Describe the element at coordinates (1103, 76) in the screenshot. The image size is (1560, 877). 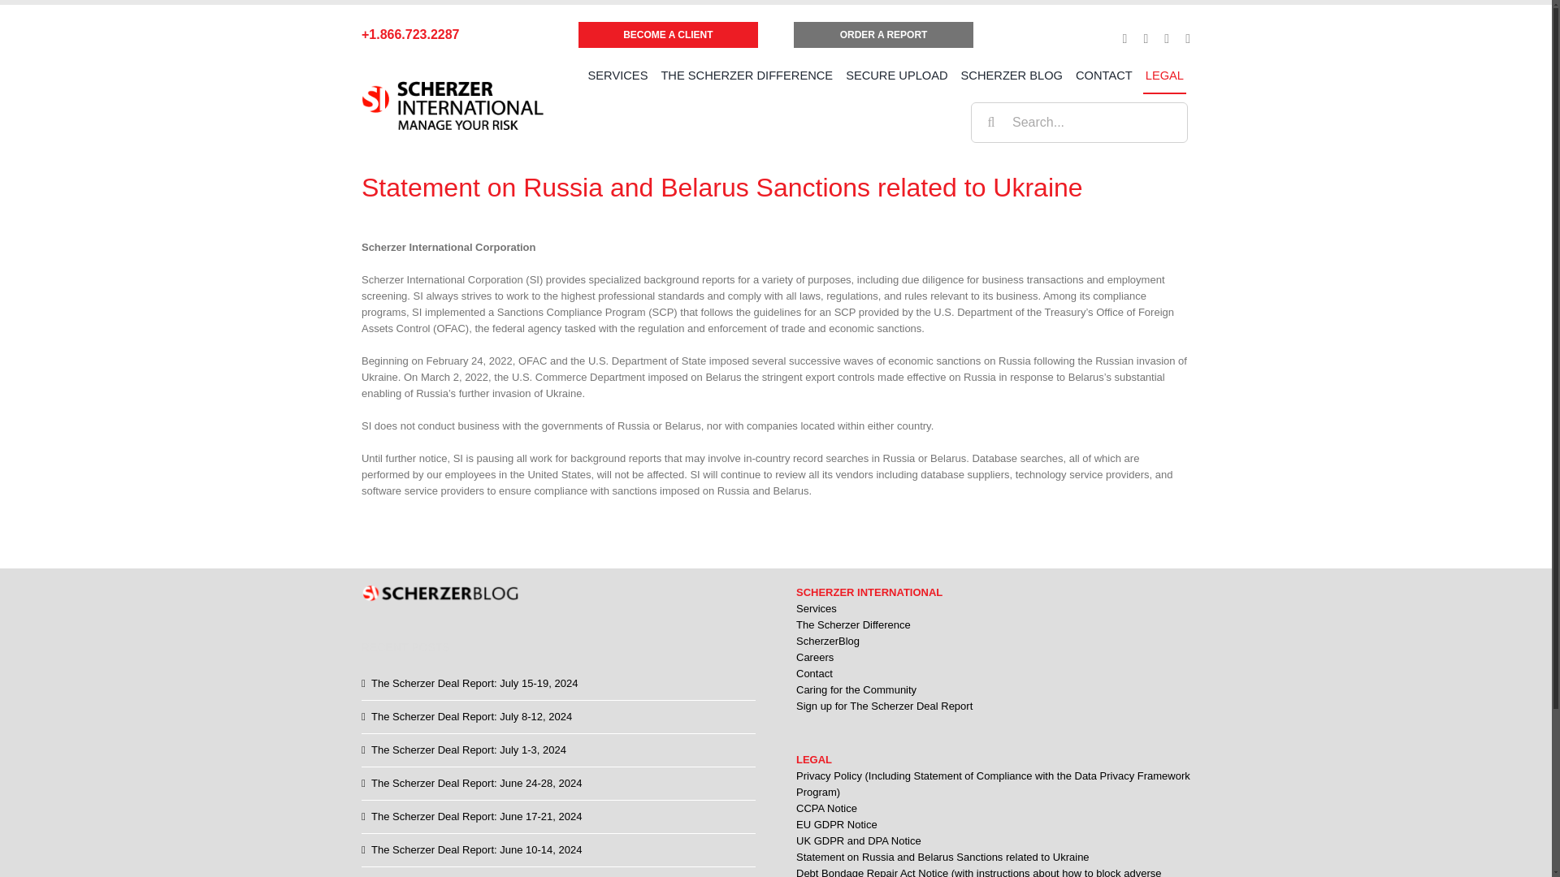
I see `CONTACT` at that location.